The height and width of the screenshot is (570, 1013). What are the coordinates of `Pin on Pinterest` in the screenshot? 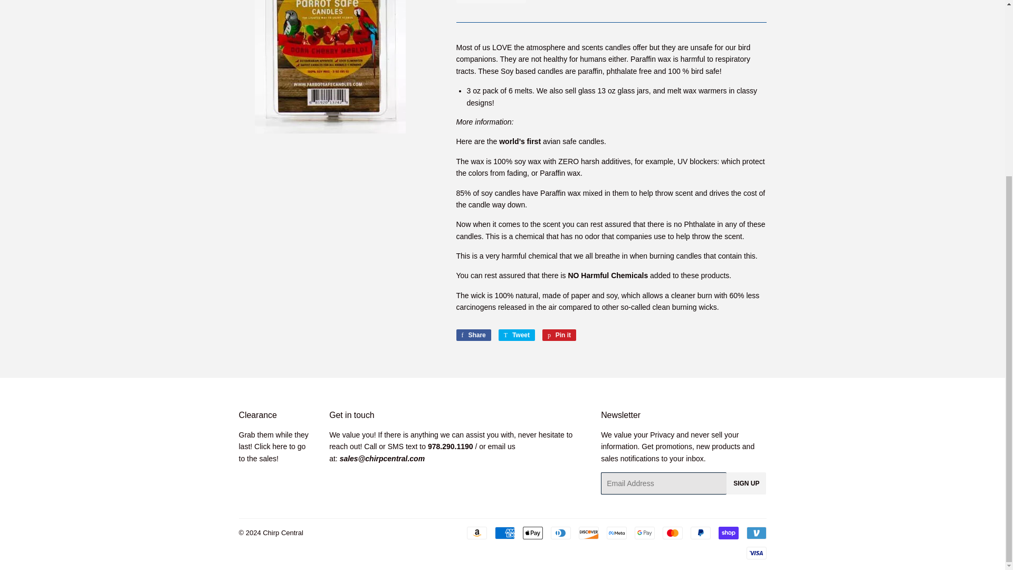 It's located at (559, 335).